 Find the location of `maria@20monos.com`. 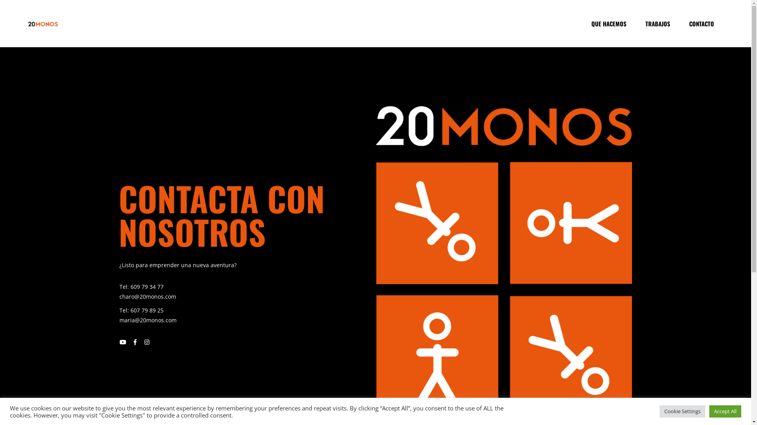

maria@20monos.com is located at coordinates (147, 320).